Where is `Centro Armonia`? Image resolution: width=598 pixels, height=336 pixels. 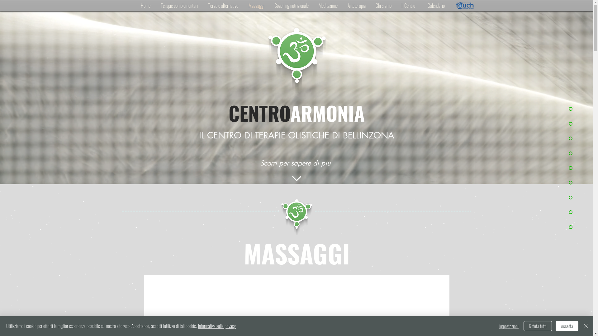
Centro Armonia is located at coordinates (297, 59).